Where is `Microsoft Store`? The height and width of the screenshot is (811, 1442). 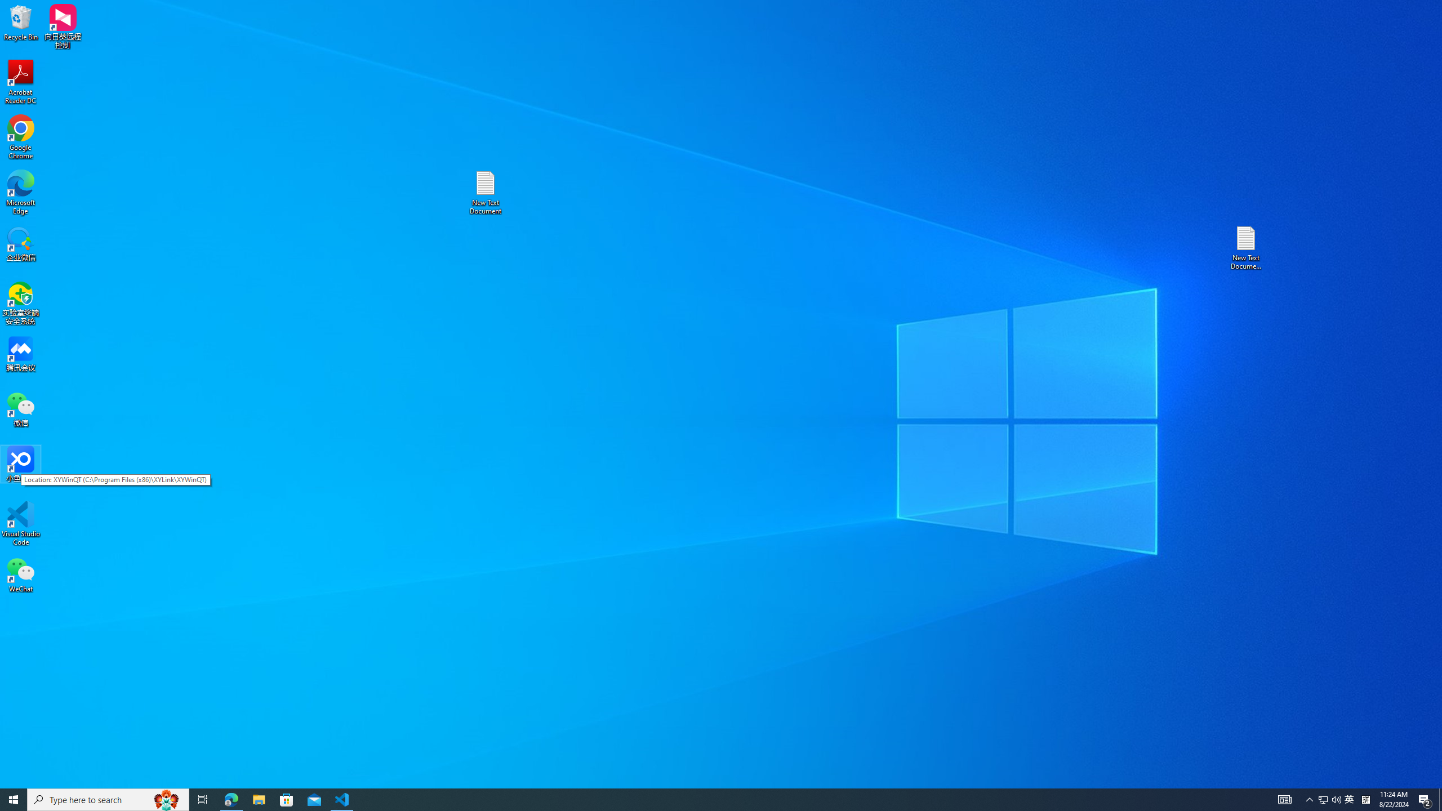
Microsoft Store is located at coordinates (287, 800).